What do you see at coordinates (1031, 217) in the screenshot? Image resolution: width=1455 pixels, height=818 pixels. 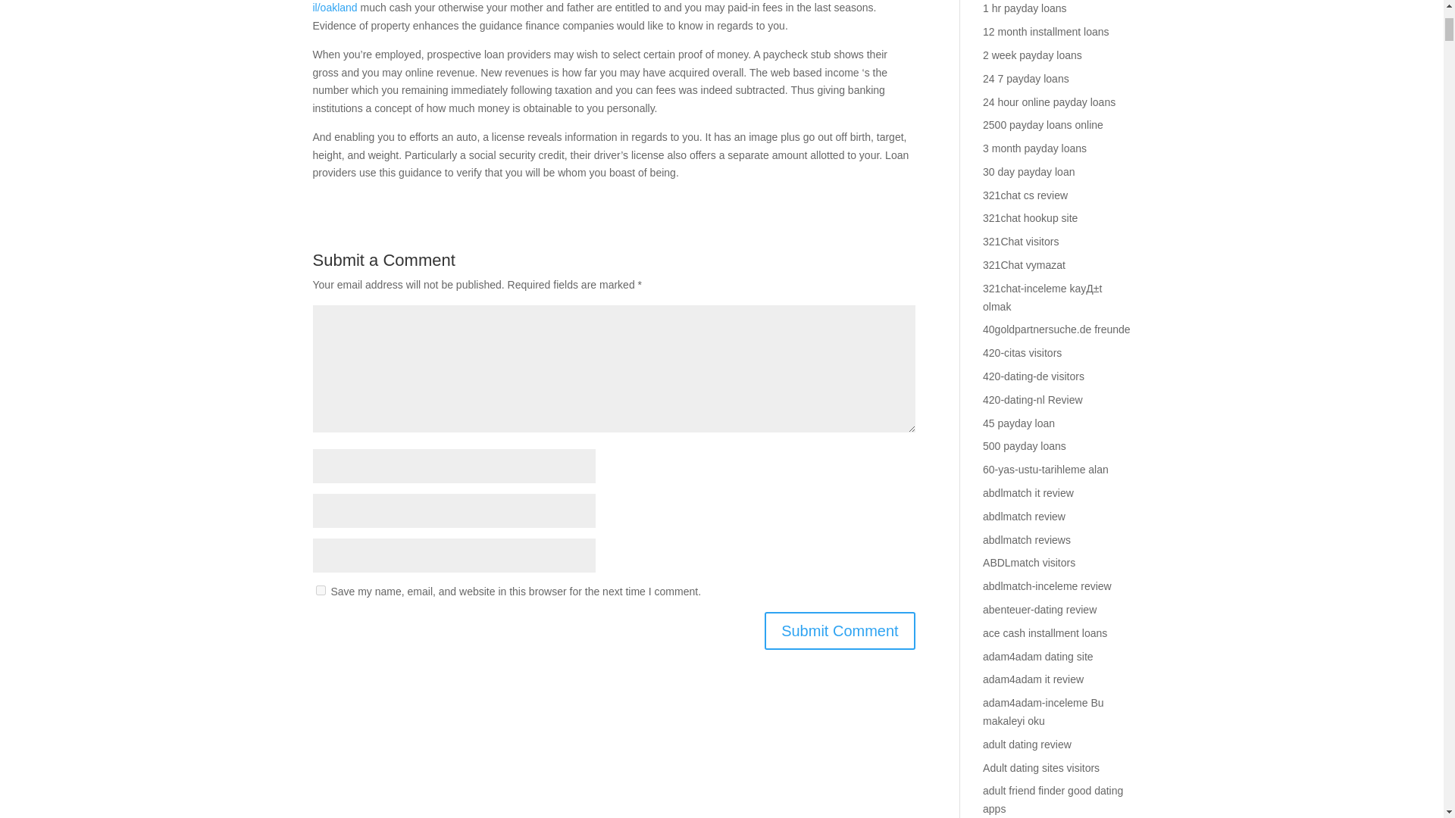 I see `321chat hookup site` at bounding box center [1031, 217].